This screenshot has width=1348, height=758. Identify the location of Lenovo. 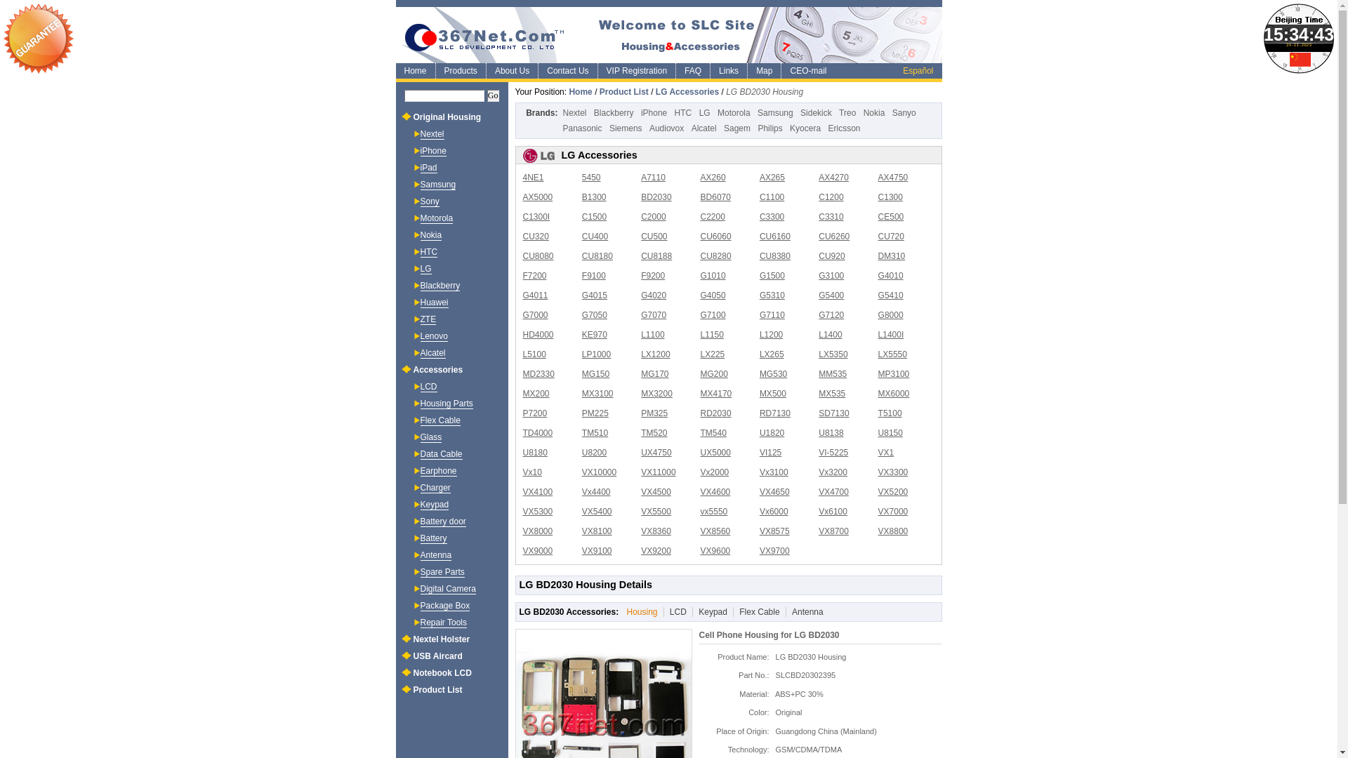
(434, 337).